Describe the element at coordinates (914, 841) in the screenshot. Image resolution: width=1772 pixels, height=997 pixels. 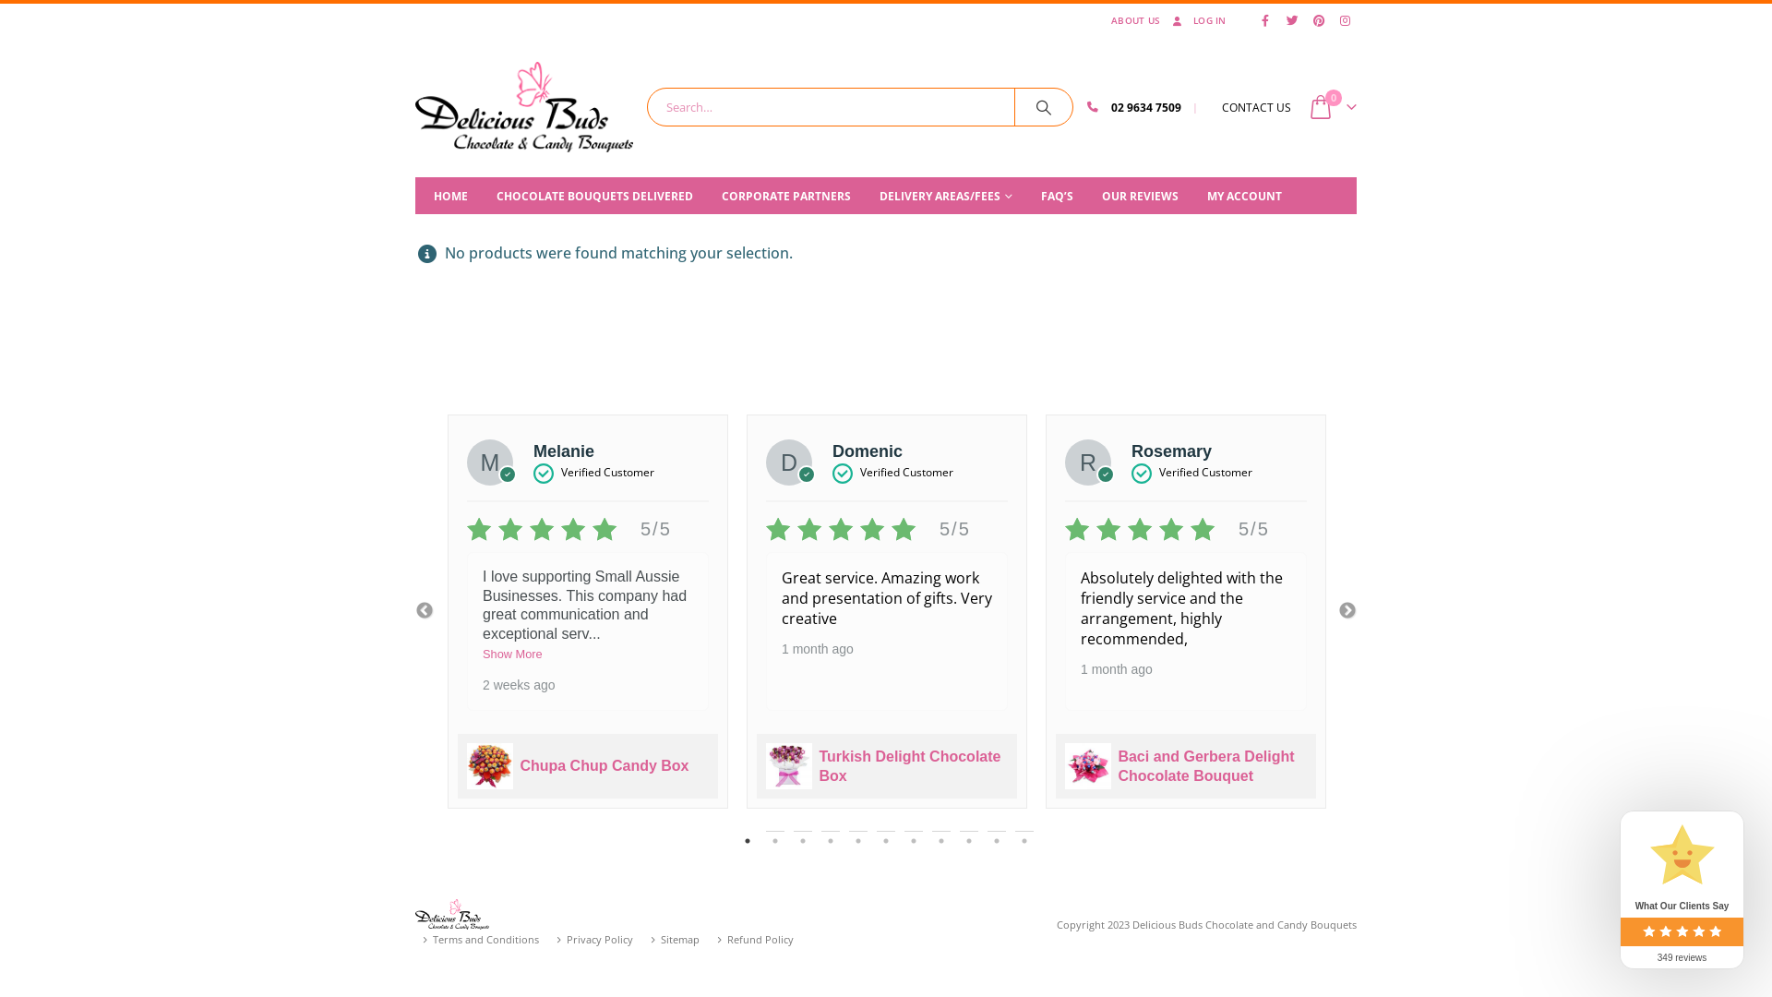
I see `7` at that location.